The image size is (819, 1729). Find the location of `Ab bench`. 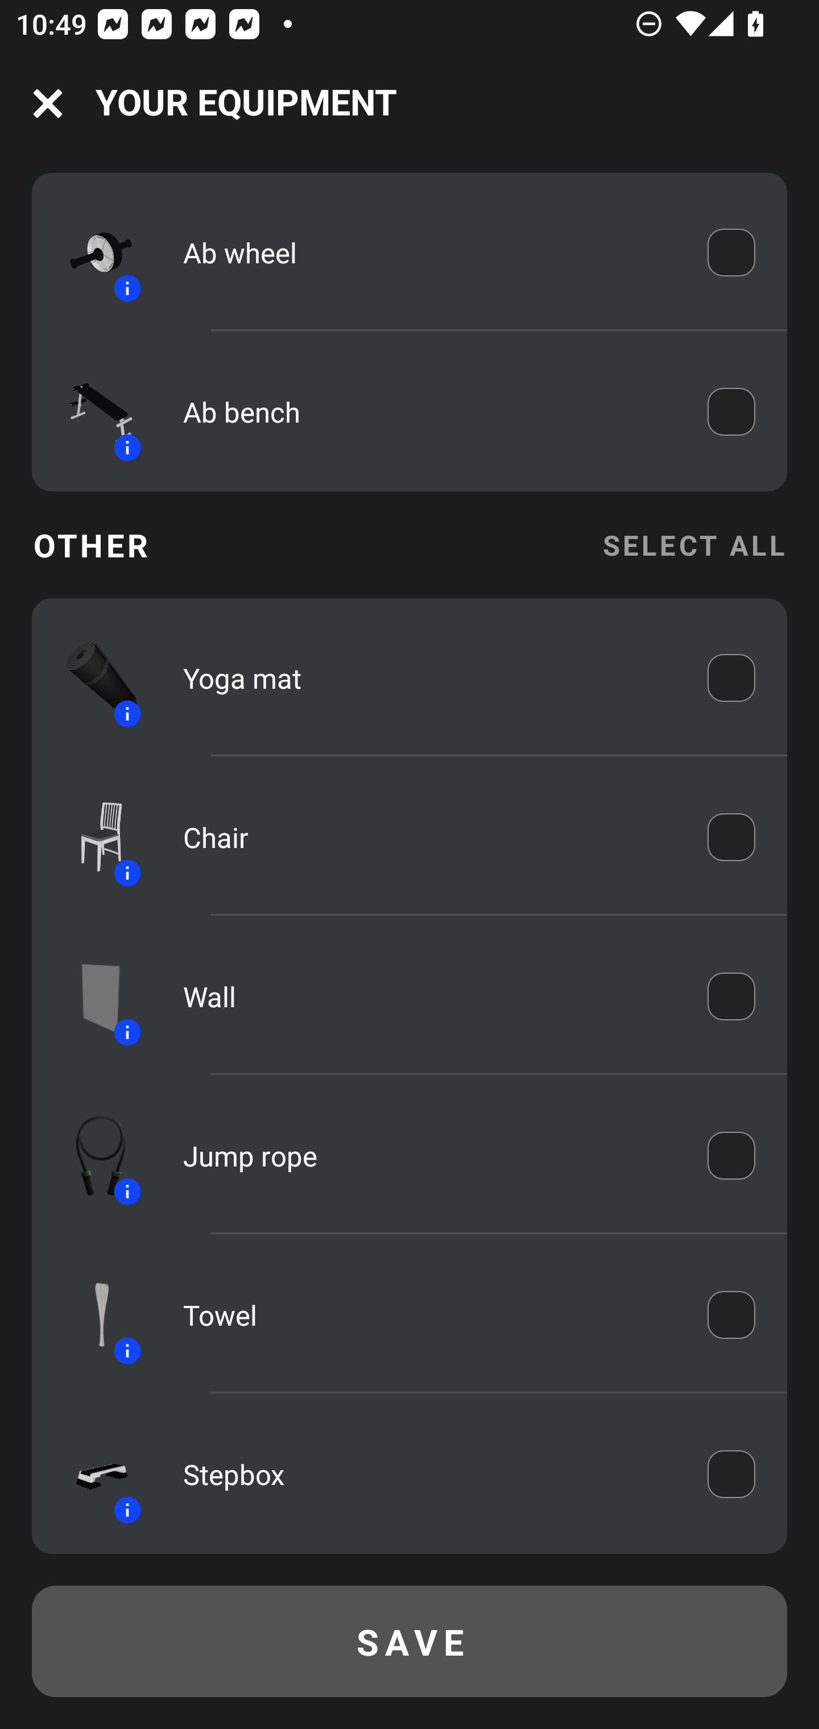

Ab bench is located at coordinates (429, 412).